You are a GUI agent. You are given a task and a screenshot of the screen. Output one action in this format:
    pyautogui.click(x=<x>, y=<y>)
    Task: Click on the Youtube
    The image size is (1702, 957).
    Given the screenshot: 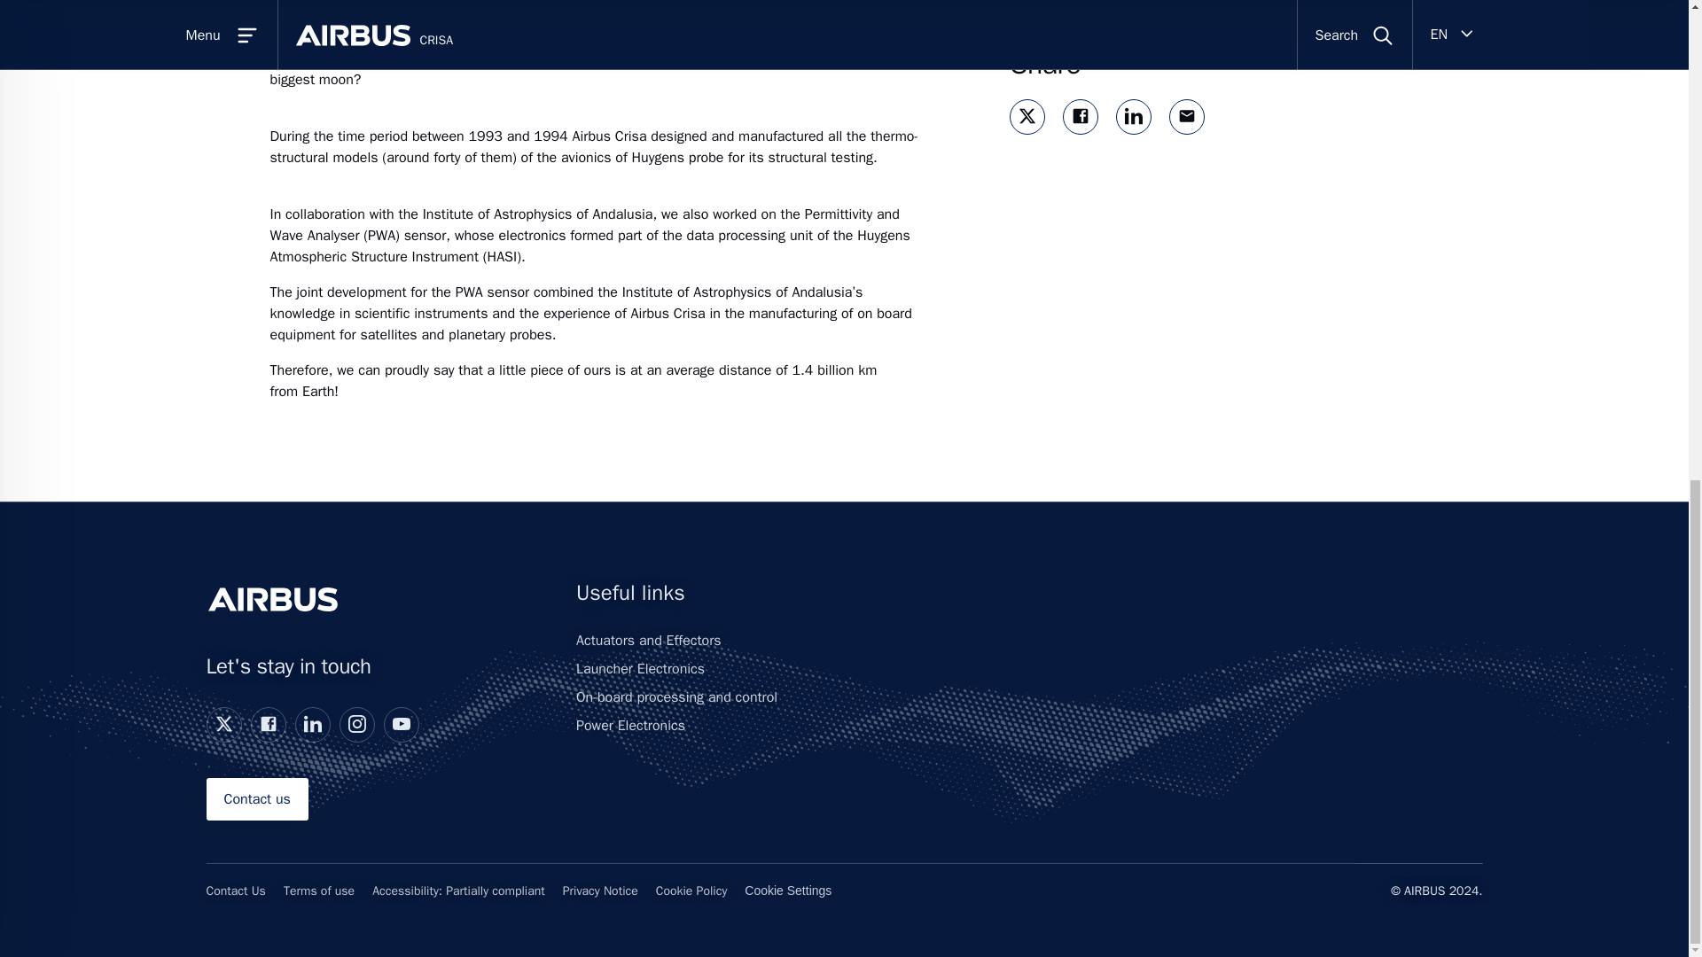 What is the action you would take?
    pyautogui.click(x=401, y=725)
    